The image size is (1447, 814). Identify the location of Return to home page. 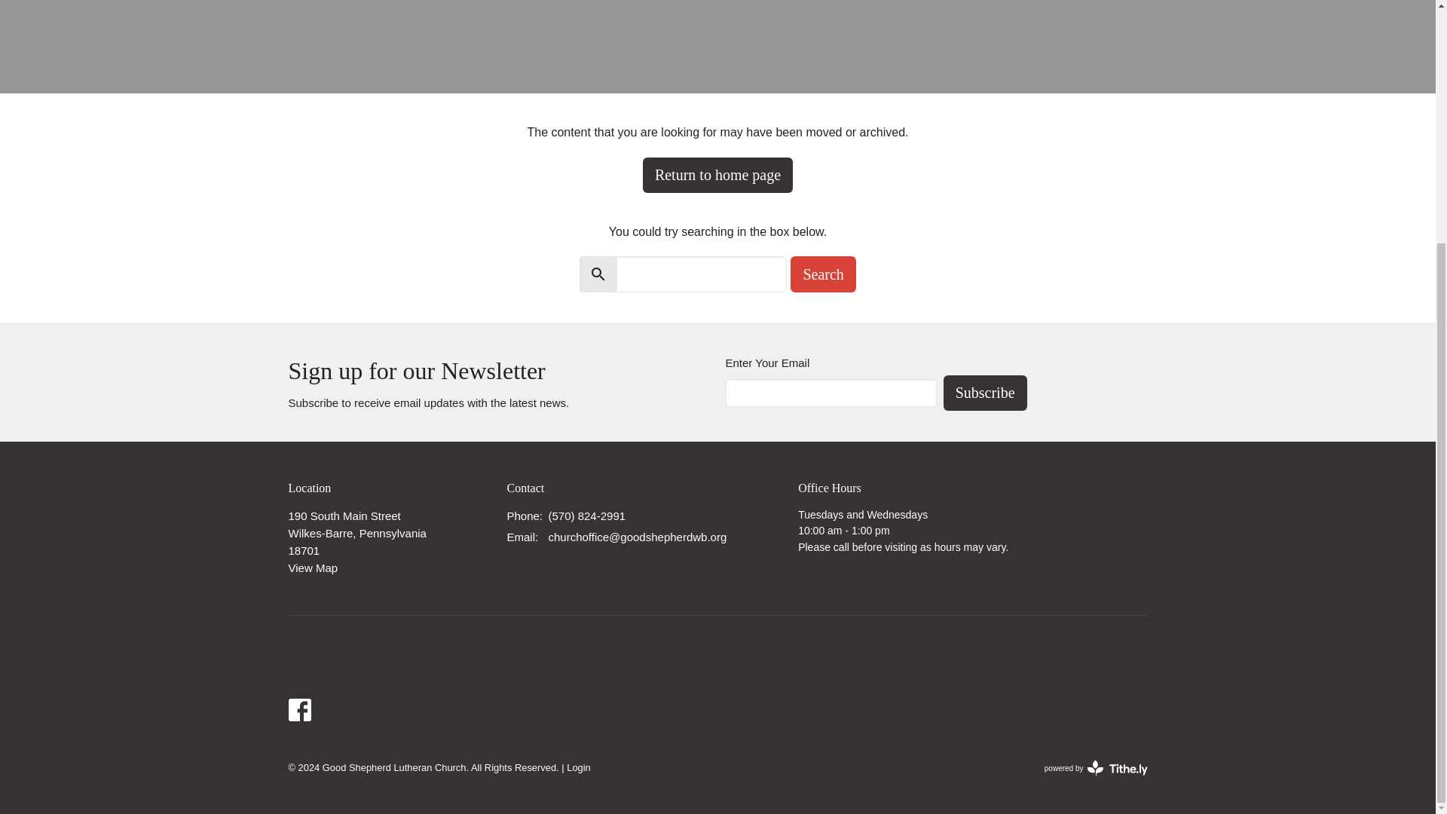
(985, 393).